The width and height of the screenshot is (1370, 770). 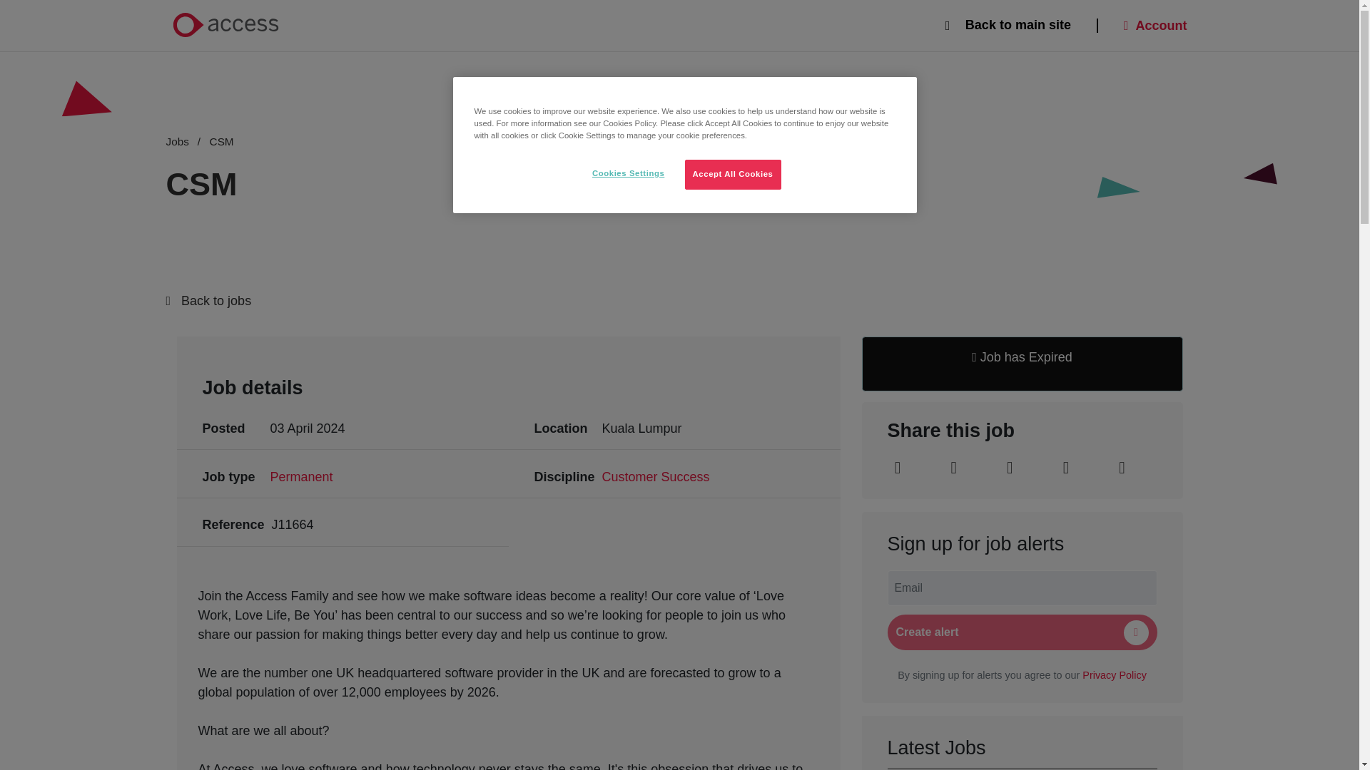 What do you see at coordinates (225, 26) in the screenshot?
I see `Go to the Homepage` at bounding box center [225, 26].